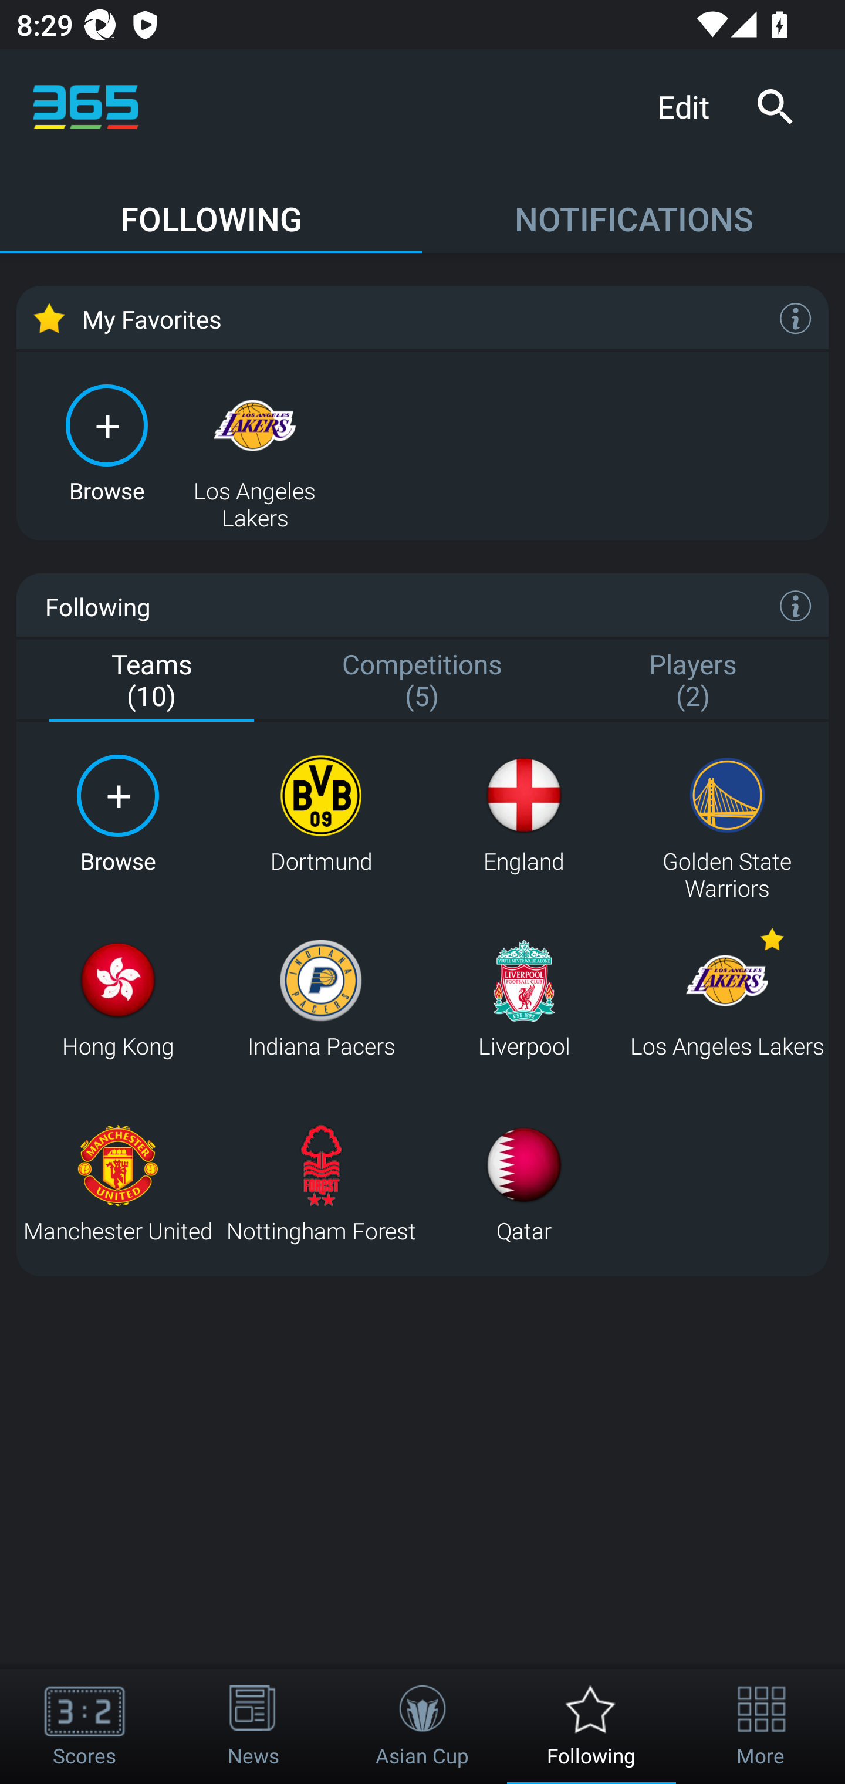 The image size is (845, 1784). What do you see at coordinates (693, 681) in the screenshot?
I see `Players
(2)` at bounding box center [693, 681].